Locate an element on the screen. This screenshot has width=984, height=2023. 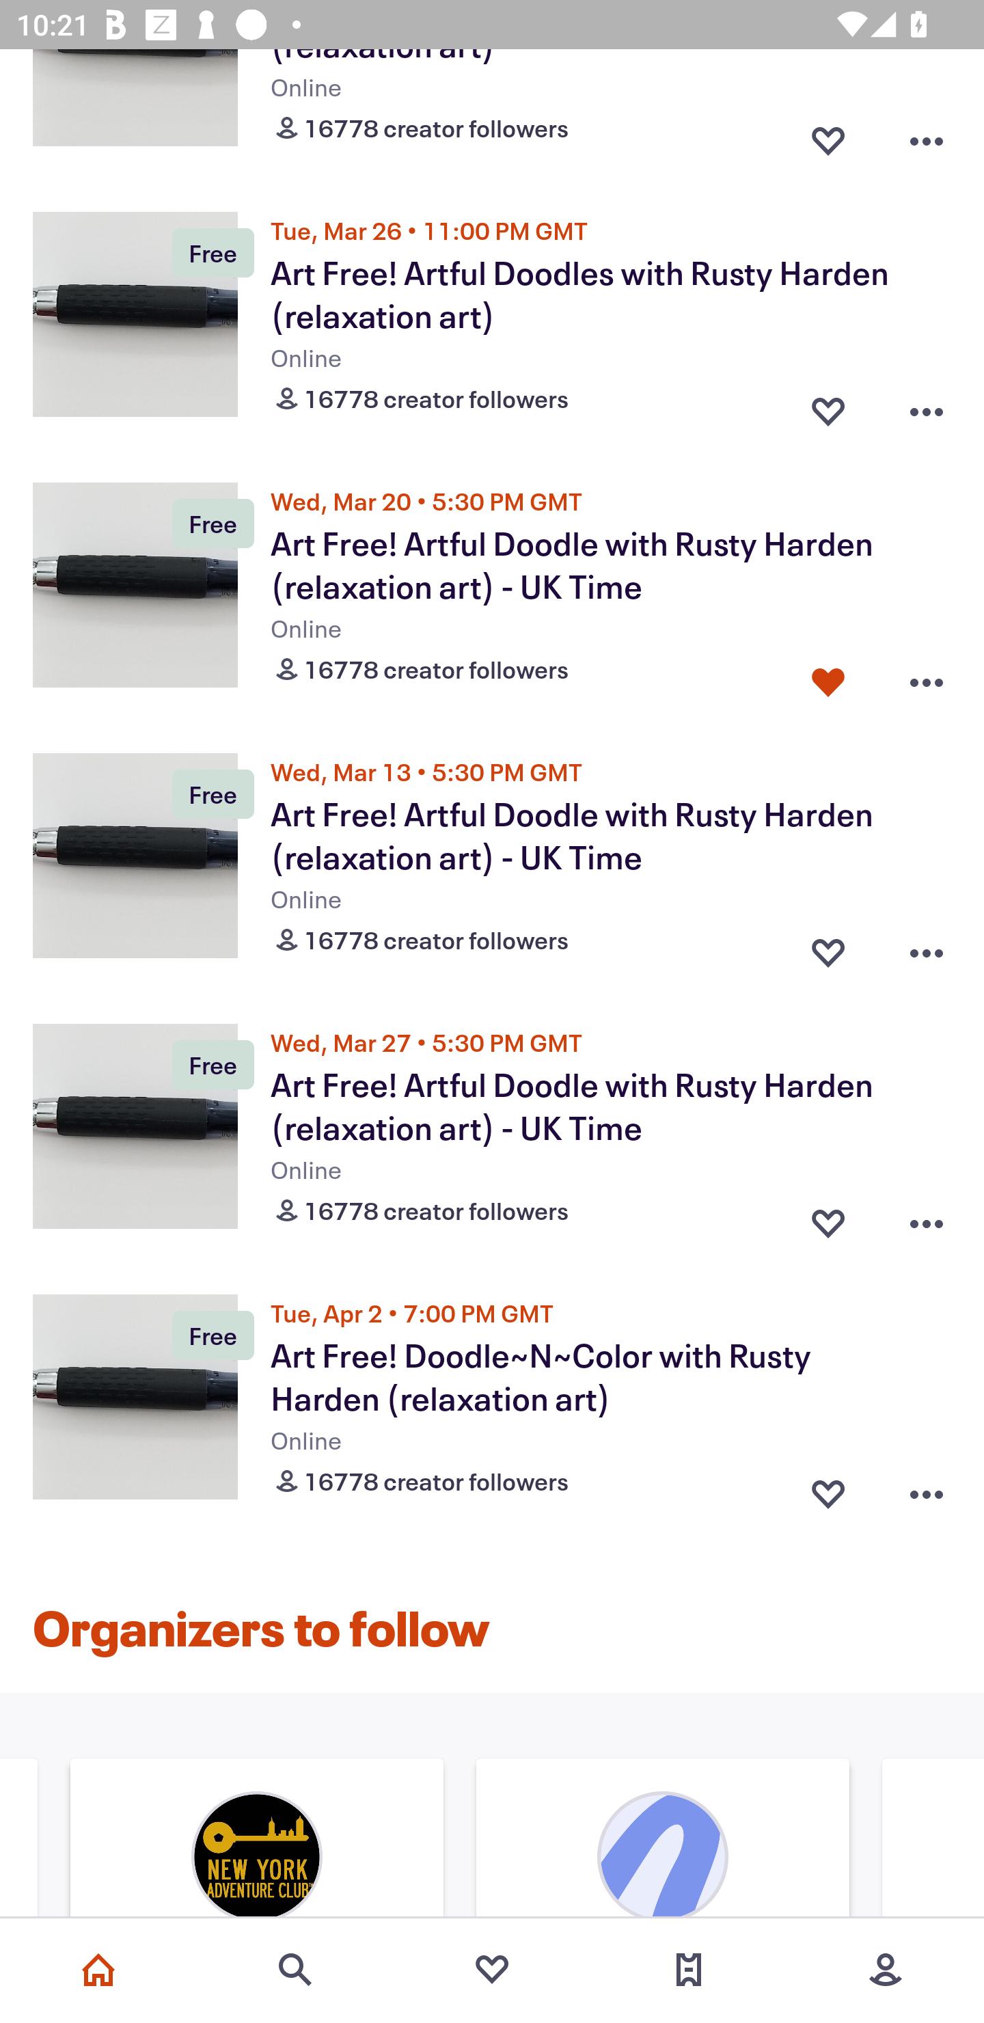
Favorite button is located at coordinates (828, 405).